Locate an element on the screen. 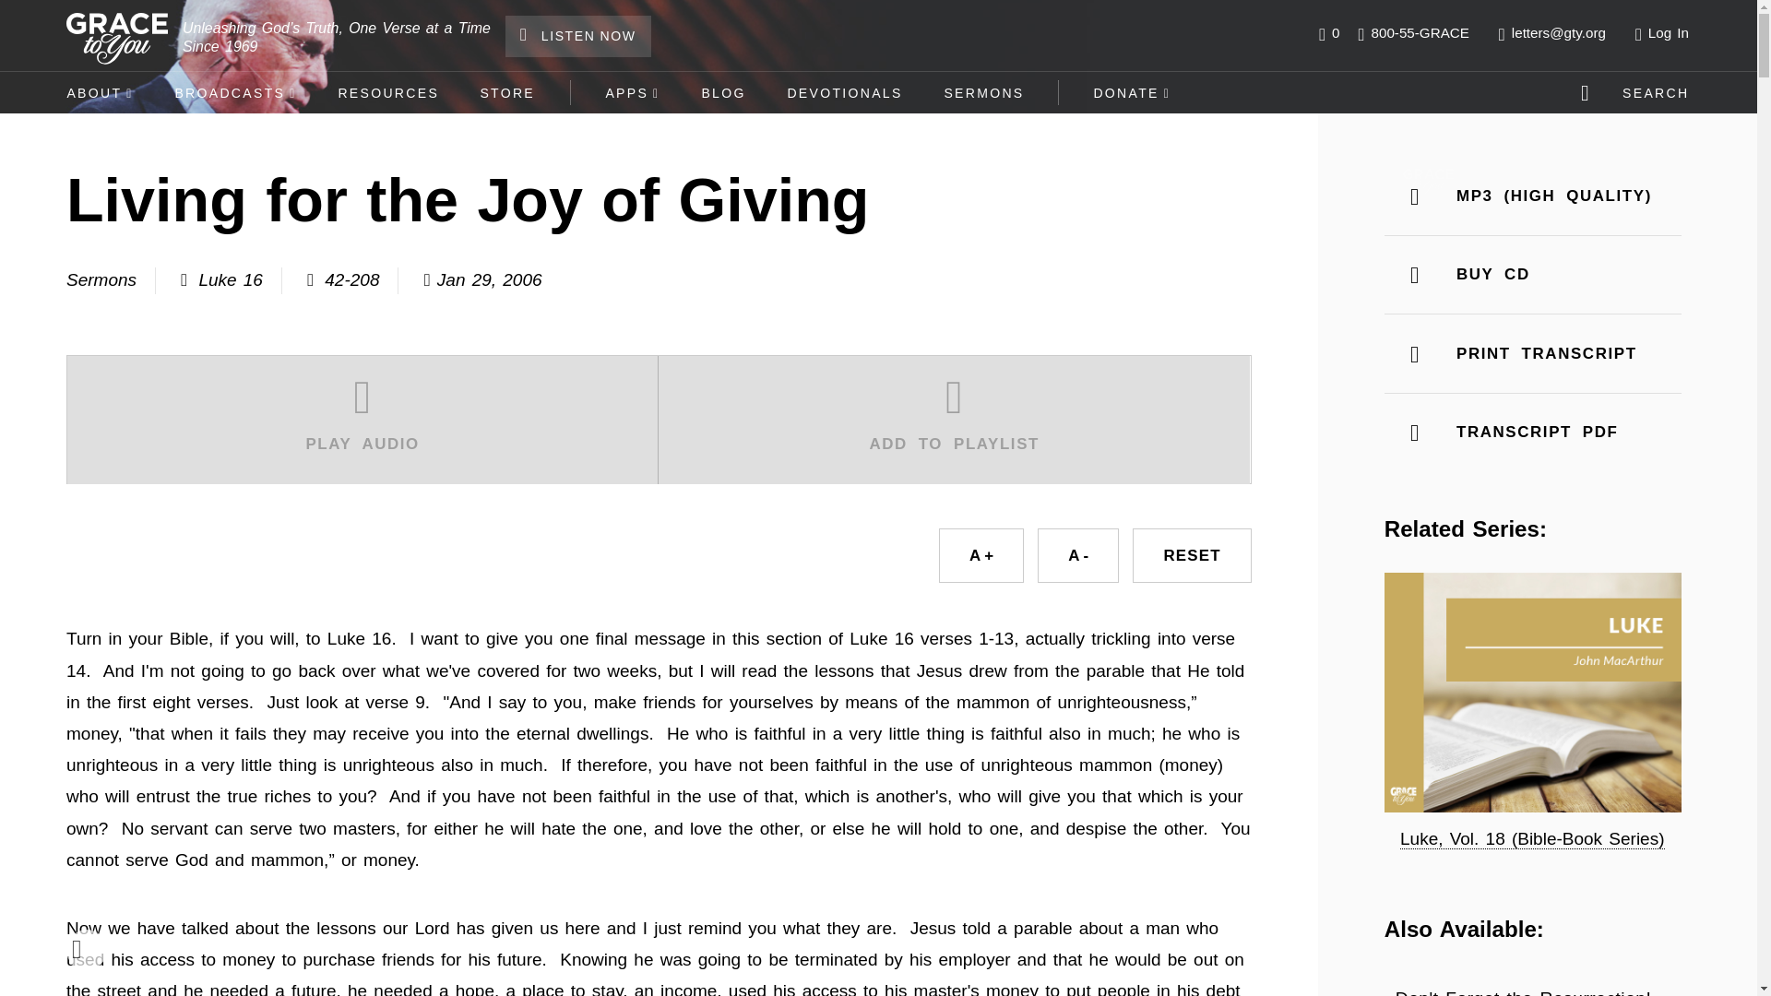 Image resolution: width=1771 pixels, height=996 pixels. DONATE is located at coordinates (1133, 92).